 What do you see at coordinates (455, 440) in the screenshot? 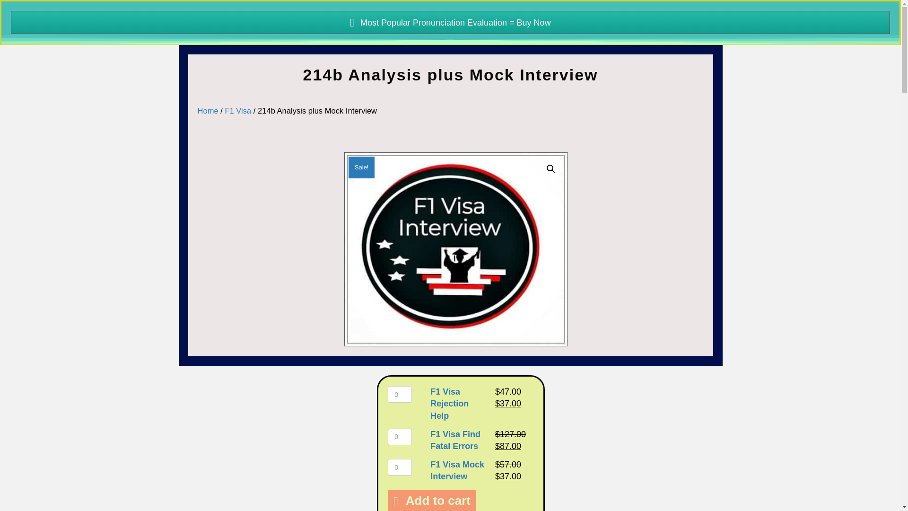
I see `F1 Visa Find Fatal Errors` at bounding box center [455, 440].